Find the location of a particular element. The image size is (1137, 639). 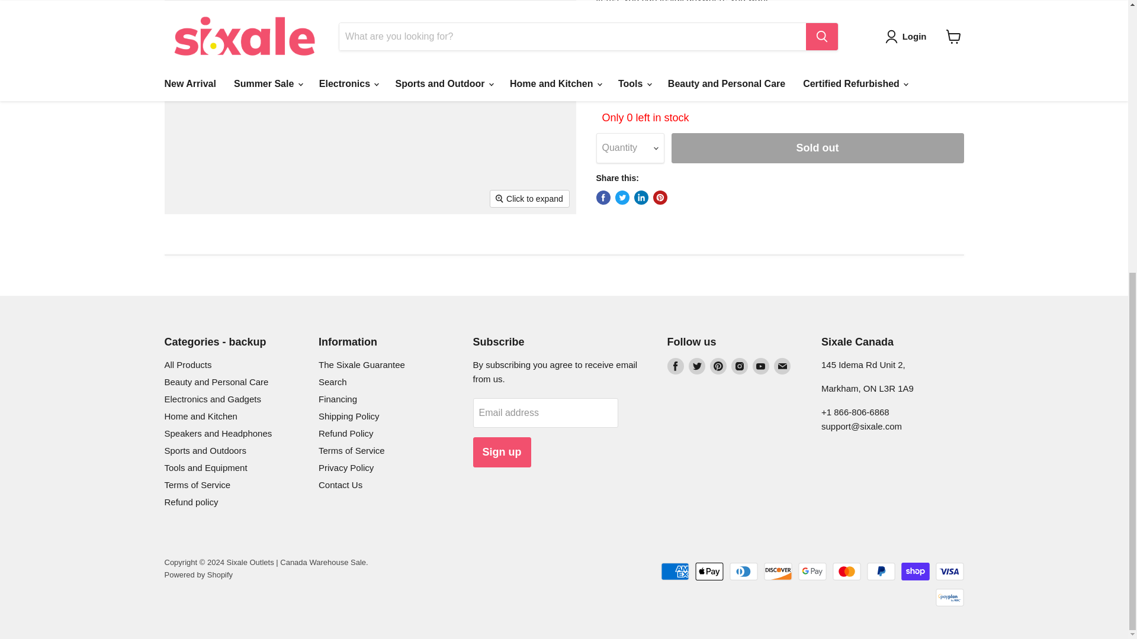

Pinterest is located at coordinates (718, 366).